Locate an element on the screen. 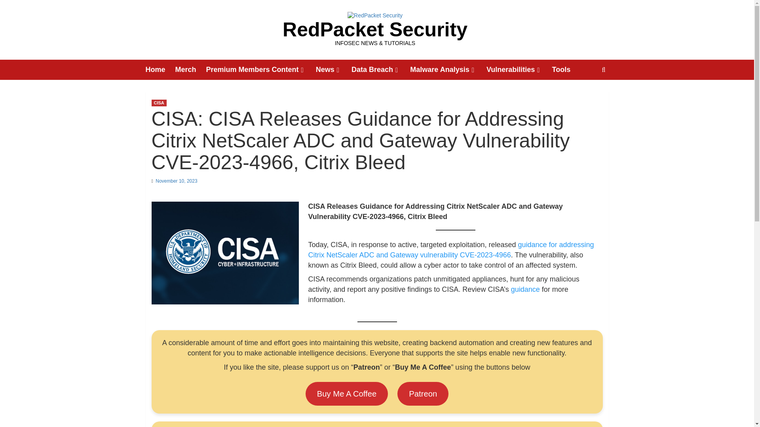 This screenshot has width=760, height=427. Data Breach is located at coordinates (381, 70).